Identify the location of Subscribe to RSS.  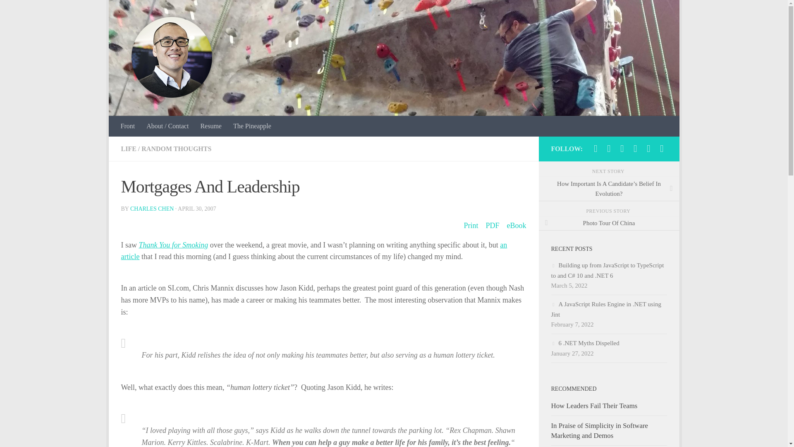
(662, 148).